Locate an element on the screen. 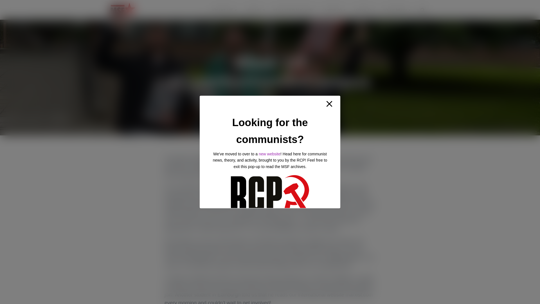 The image size is (540, 304). CAMPAIGNS is located at coordinates (334, 10).